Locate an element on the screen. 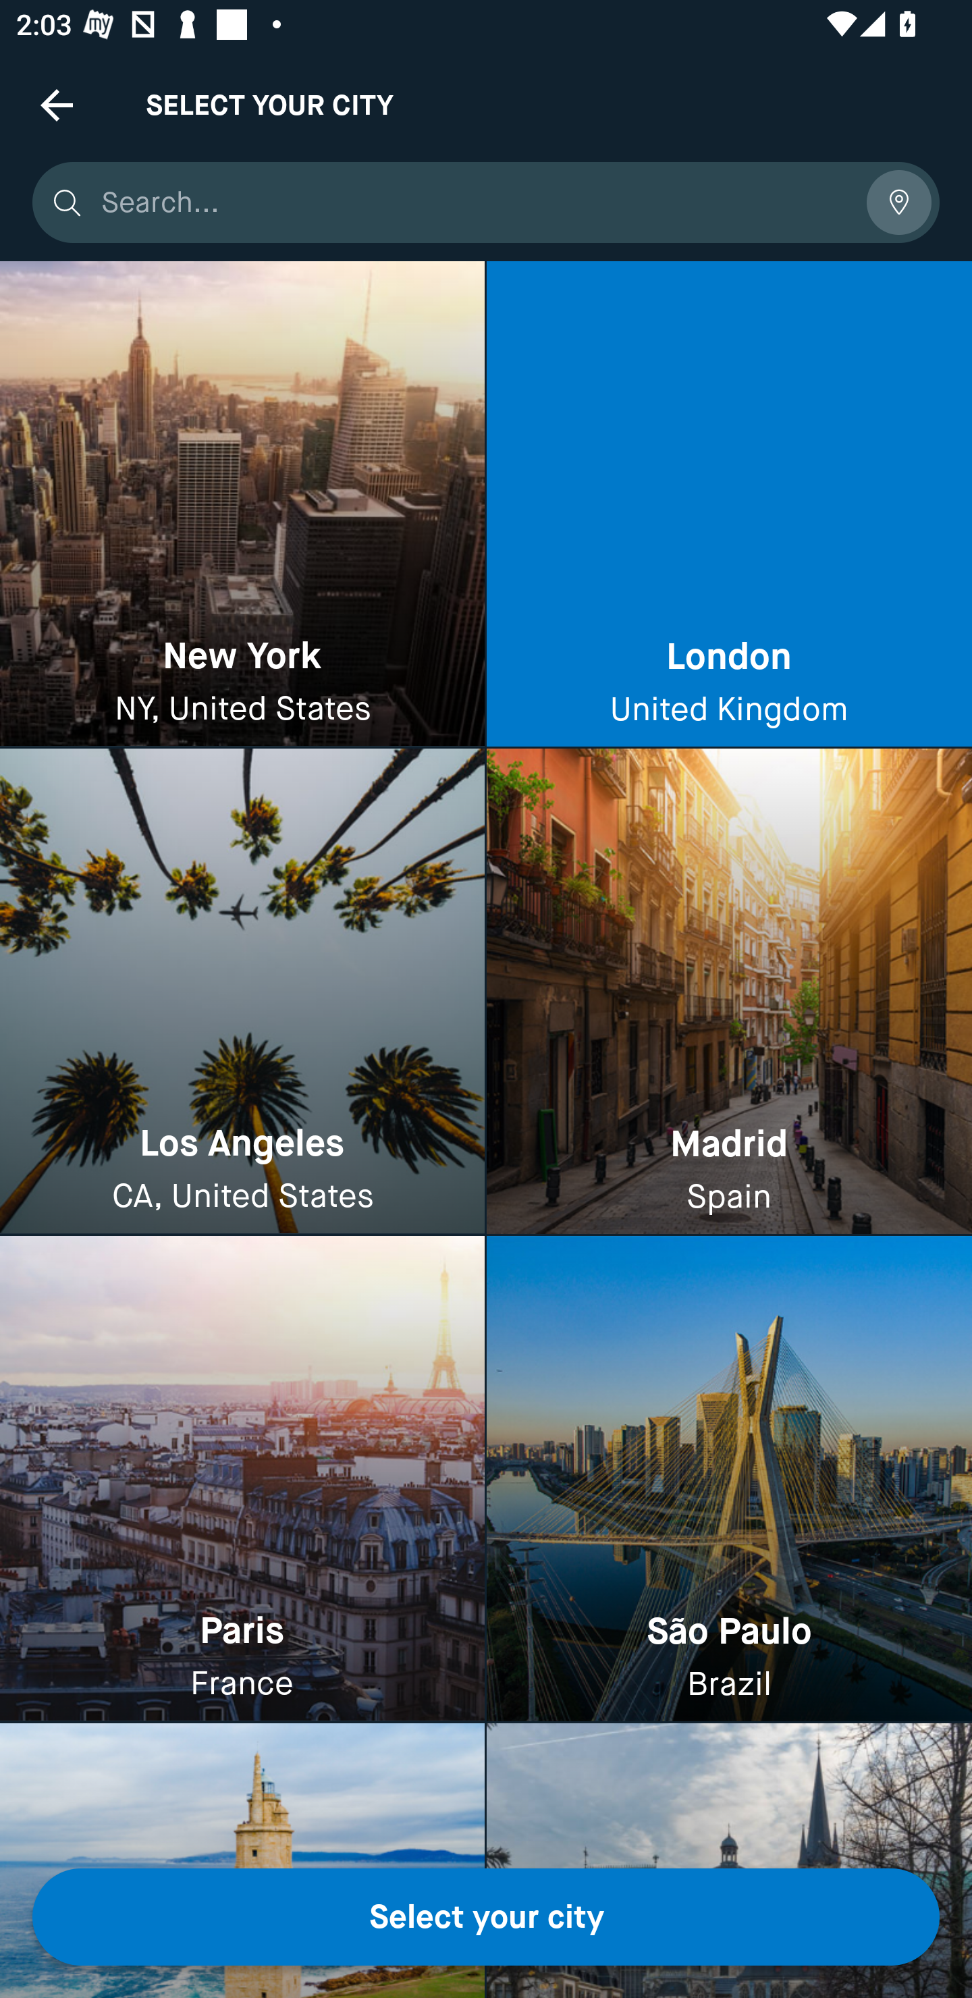  Madrid Spain is located at coordinates (729, 992).